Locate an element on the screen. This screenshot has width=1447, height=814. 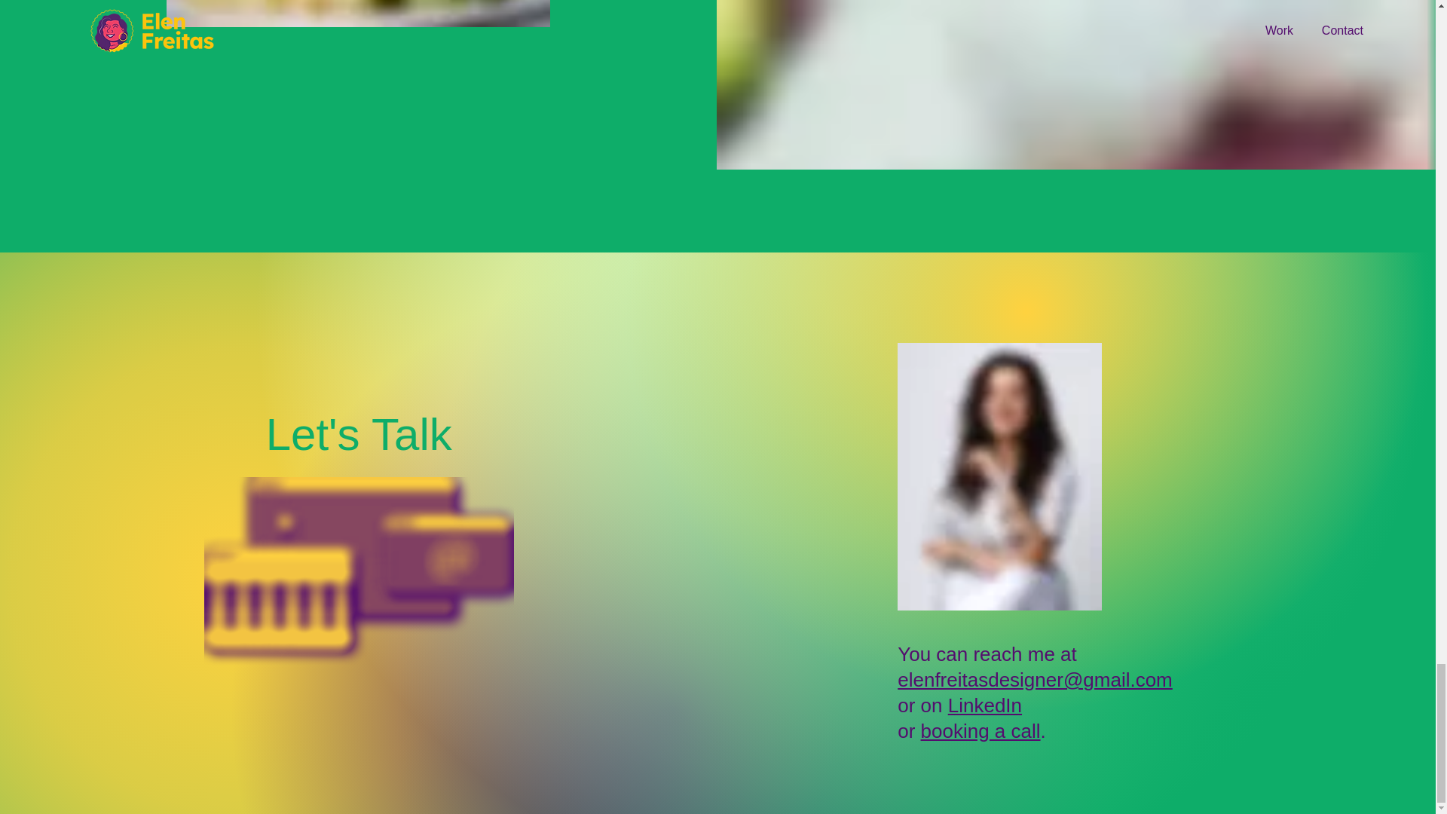
LinkedIn is located at coordinates (984, 705).